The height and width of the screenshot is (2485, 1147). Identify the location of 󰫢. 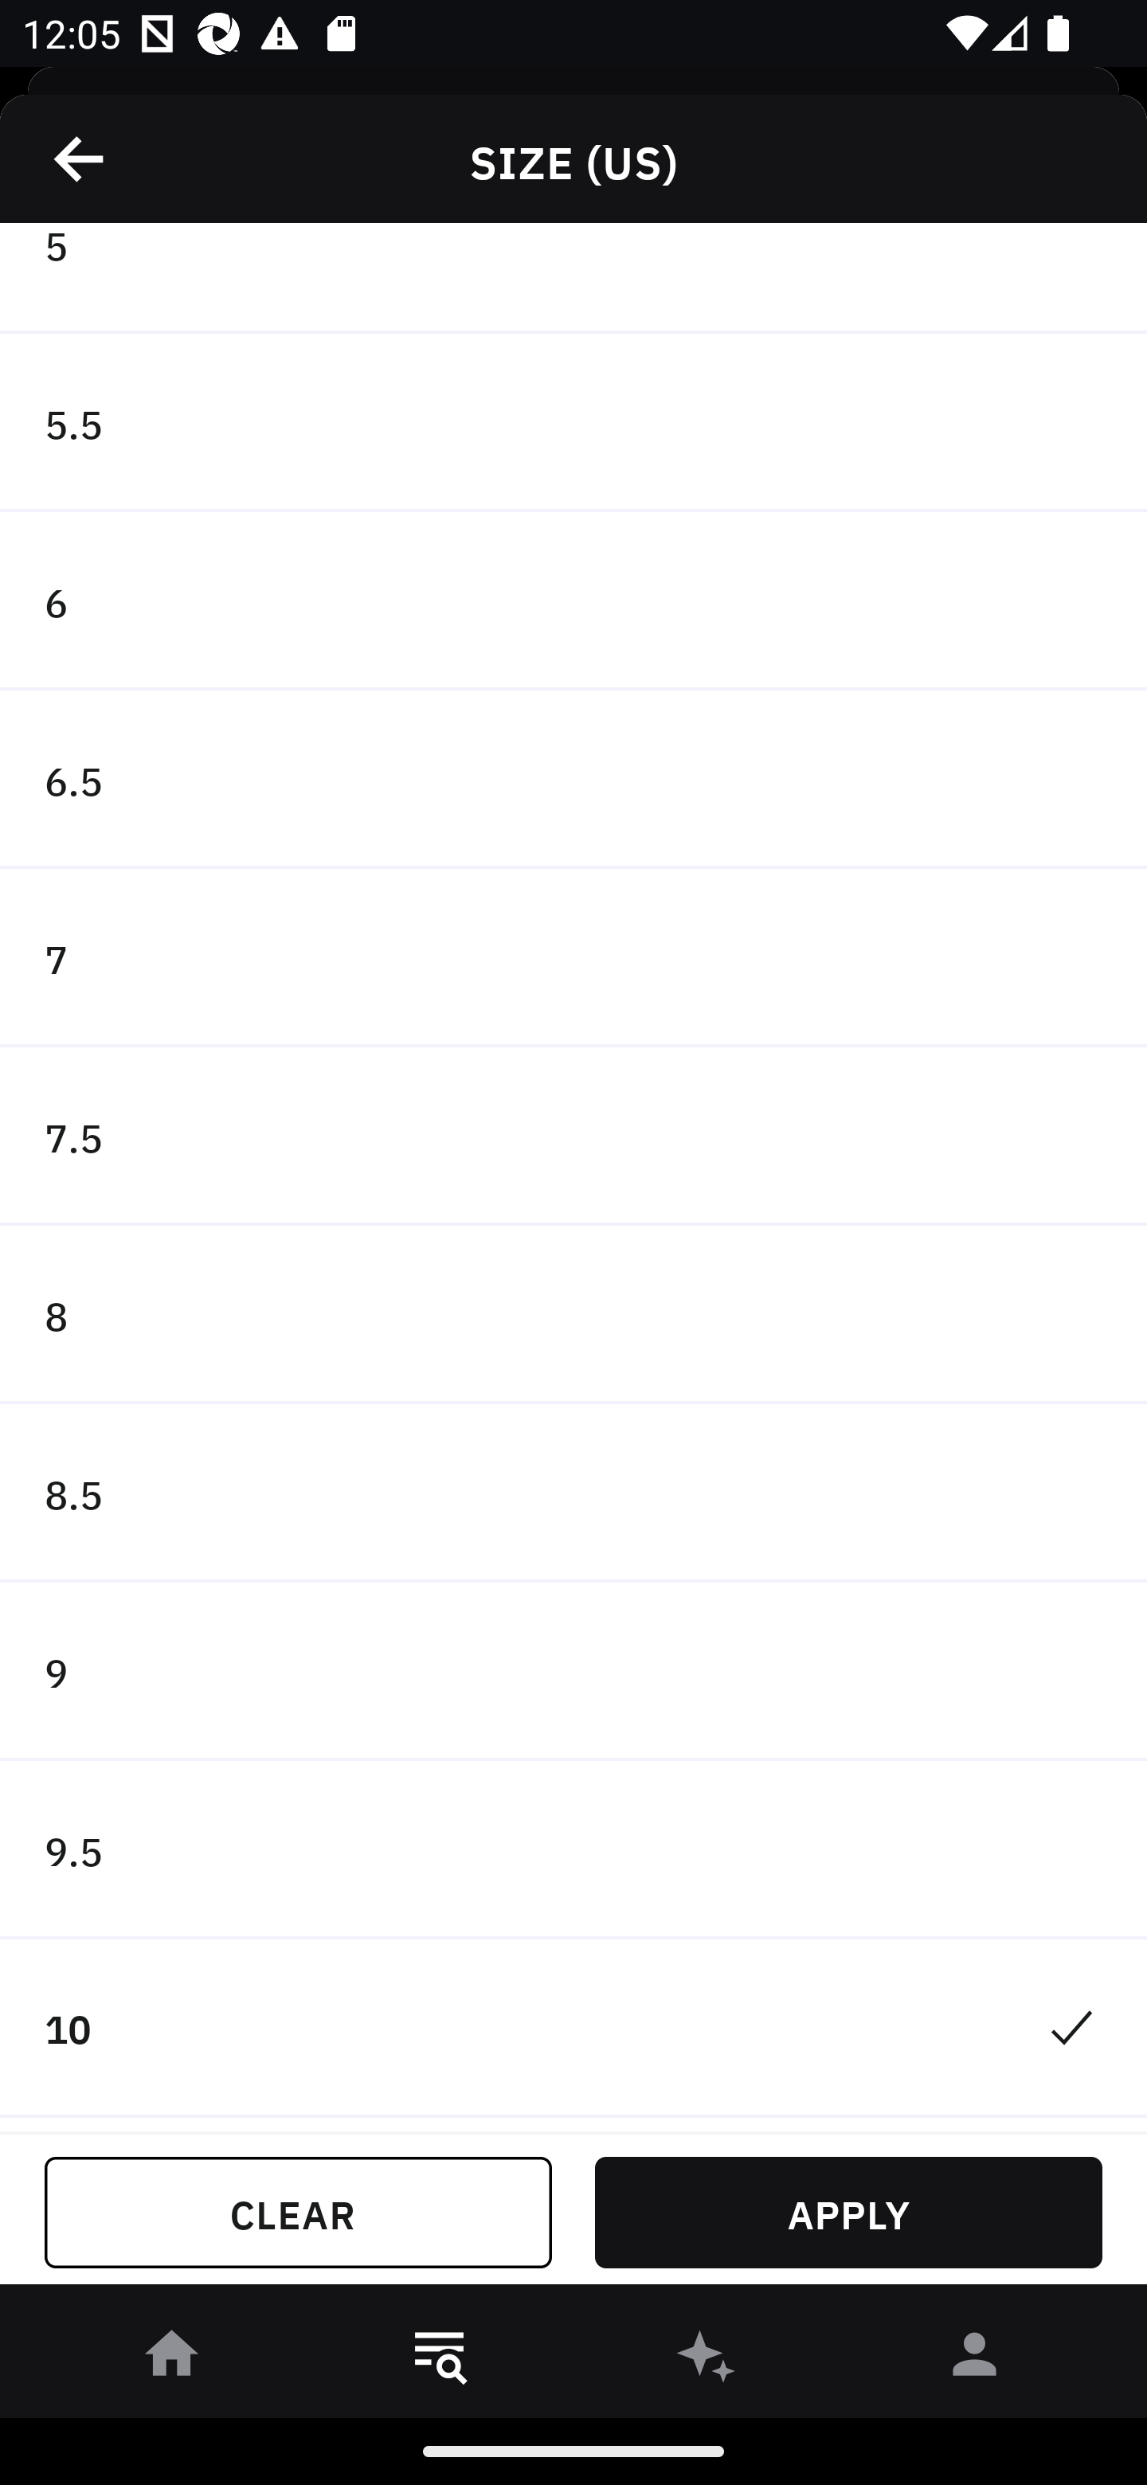
(707, 2359).